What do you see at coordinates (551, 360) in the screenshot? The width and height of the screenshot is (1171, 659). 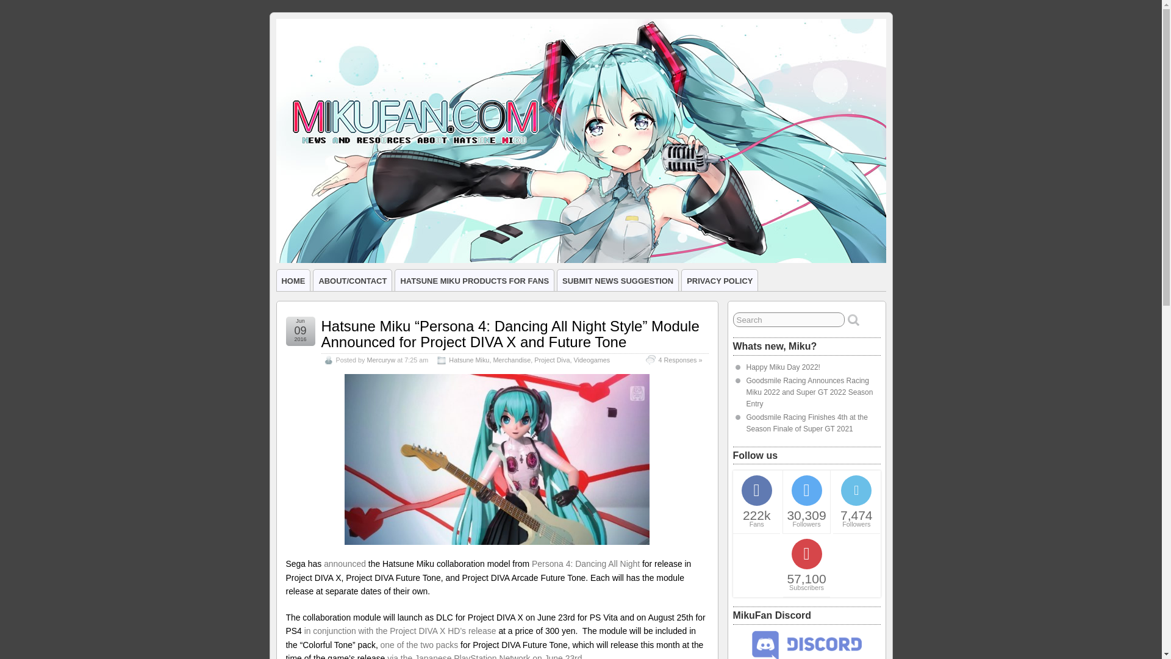 I see `Project Diva` at bounding box center [551, 360].